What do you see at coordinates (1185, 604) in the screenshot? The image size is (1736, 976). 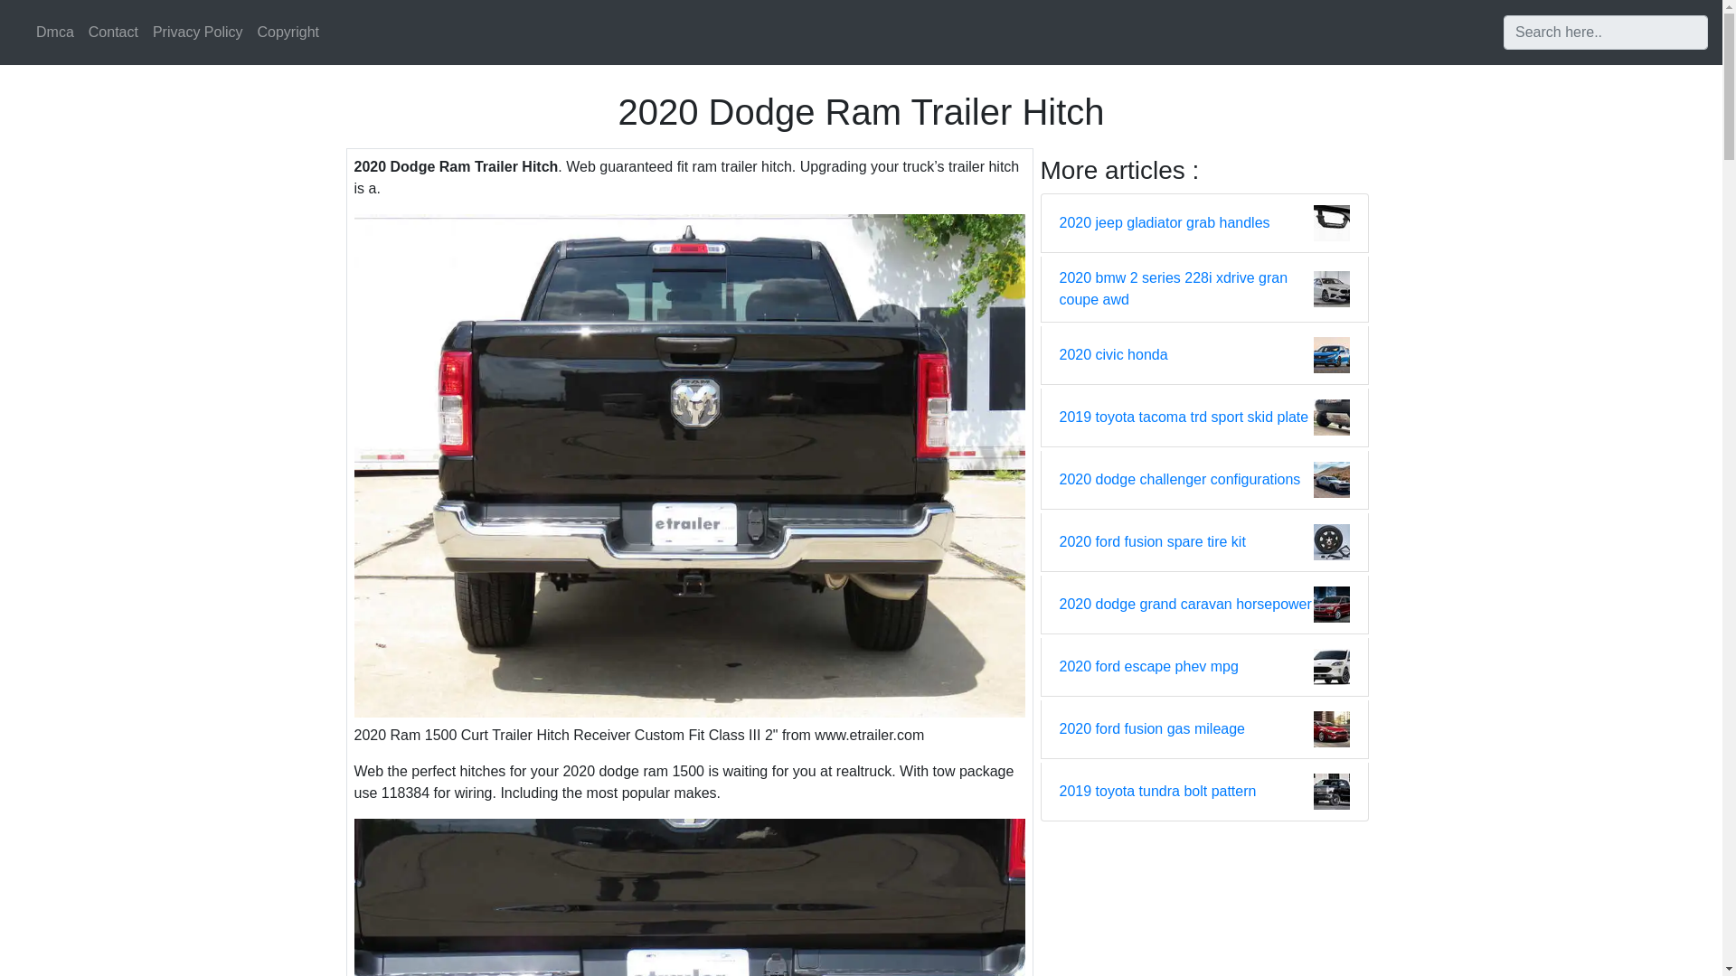 I see `2020 dodge grand caravan horsepower` at bounding box center [1185, 604].